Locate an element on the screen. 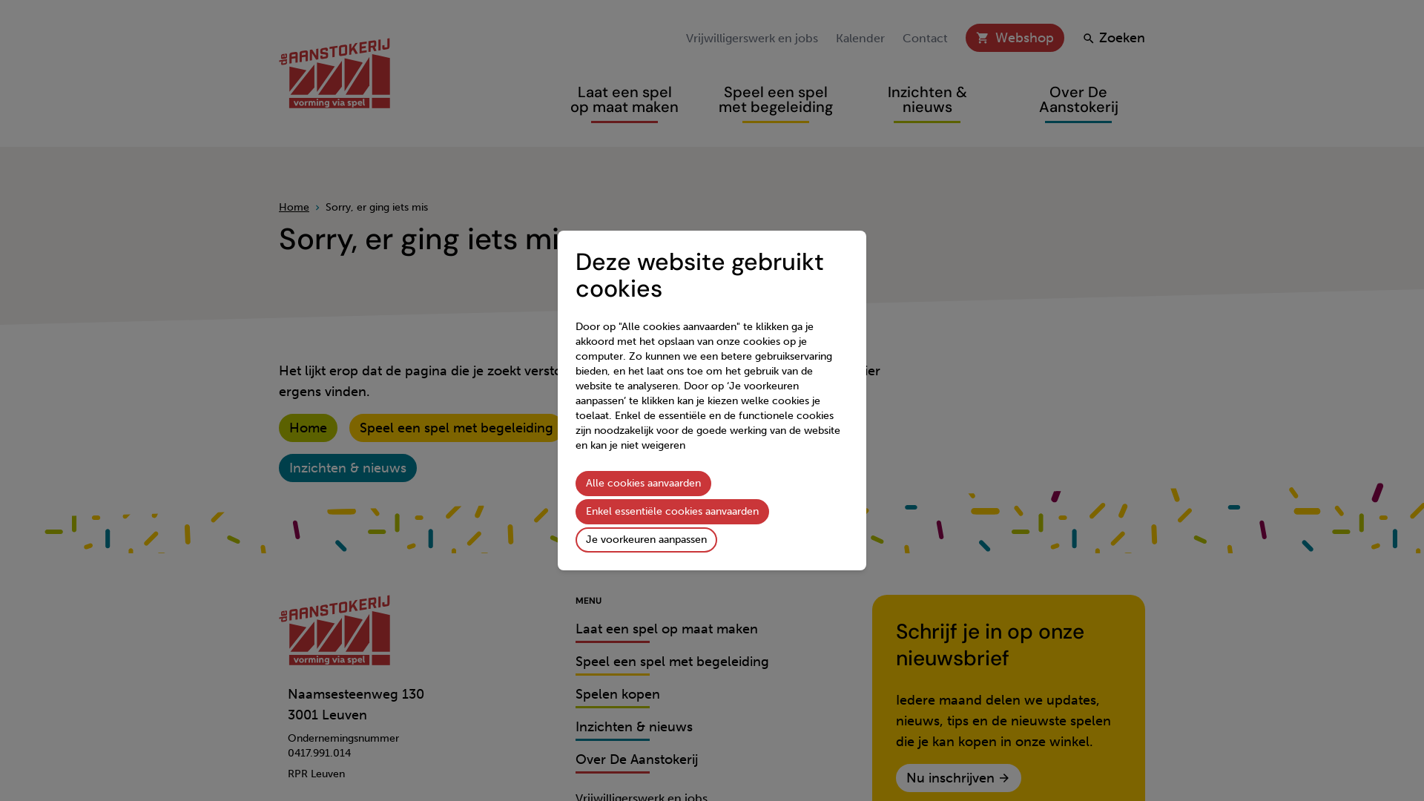  Vrijwilligerswerk en jobs is located at coordinates (752, 39).